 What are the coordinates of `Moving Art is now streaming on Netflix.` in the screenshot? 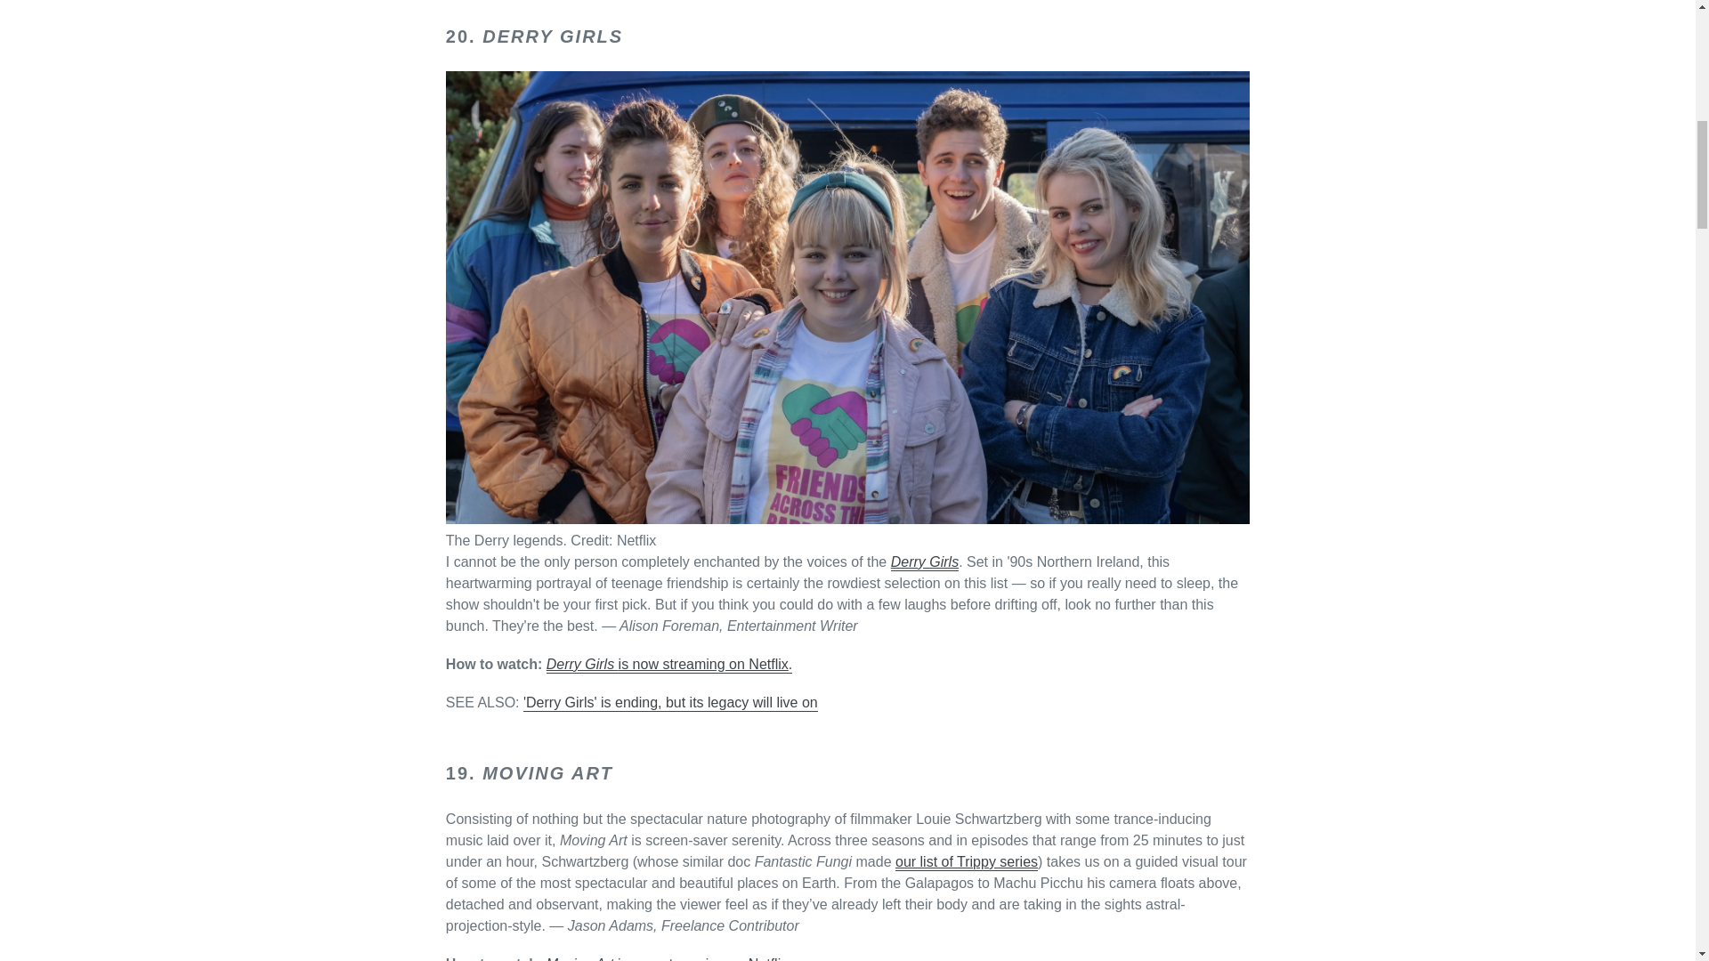 It's located at (669, 958).